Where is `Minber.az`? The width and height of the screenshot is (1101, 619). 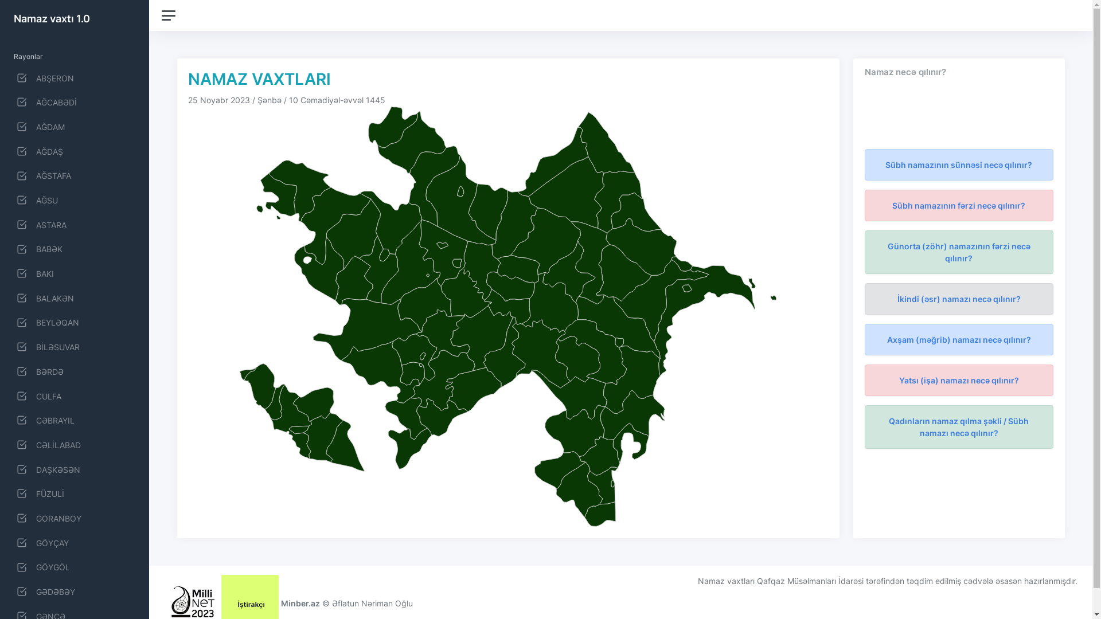 Minber.az is located at coordinates (300, 603).